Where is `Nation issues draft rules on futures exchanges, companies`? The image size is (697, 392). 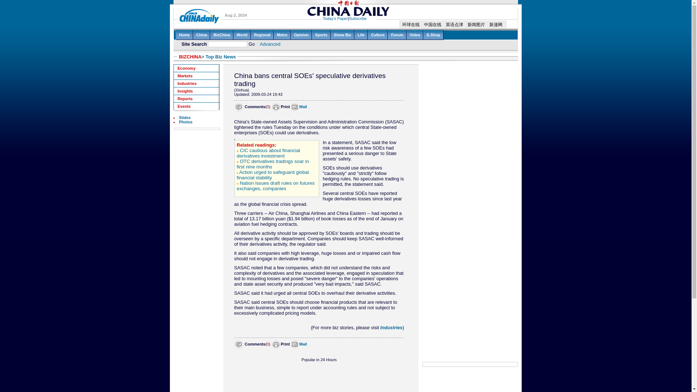 Nation issues draft rules on futures exchanges, companies is located at coordinates (276, 186).